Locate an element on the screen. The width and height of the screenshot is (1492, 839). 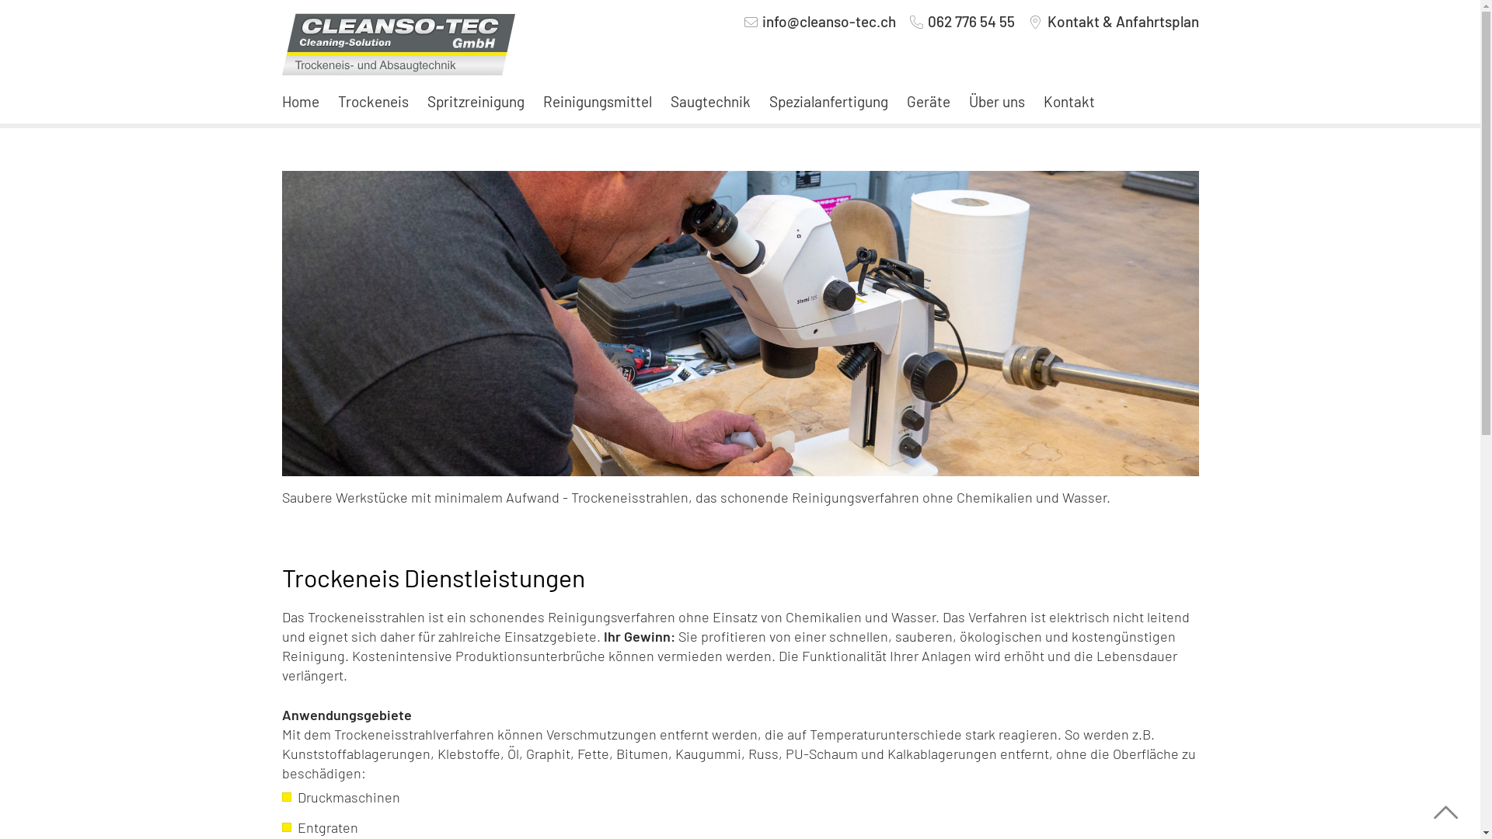
Kontakt is located at coordinates (1068, 101).